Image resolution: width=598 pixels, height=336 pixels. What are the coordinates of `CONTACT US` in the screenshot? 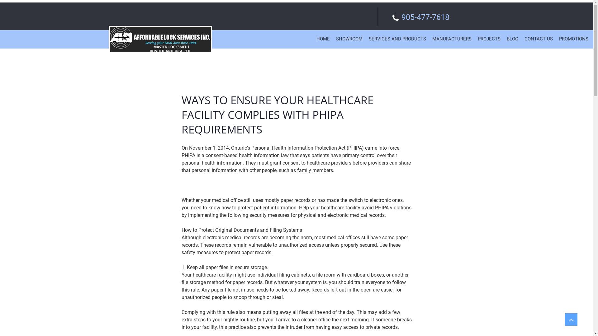 It's located at (538, 39).